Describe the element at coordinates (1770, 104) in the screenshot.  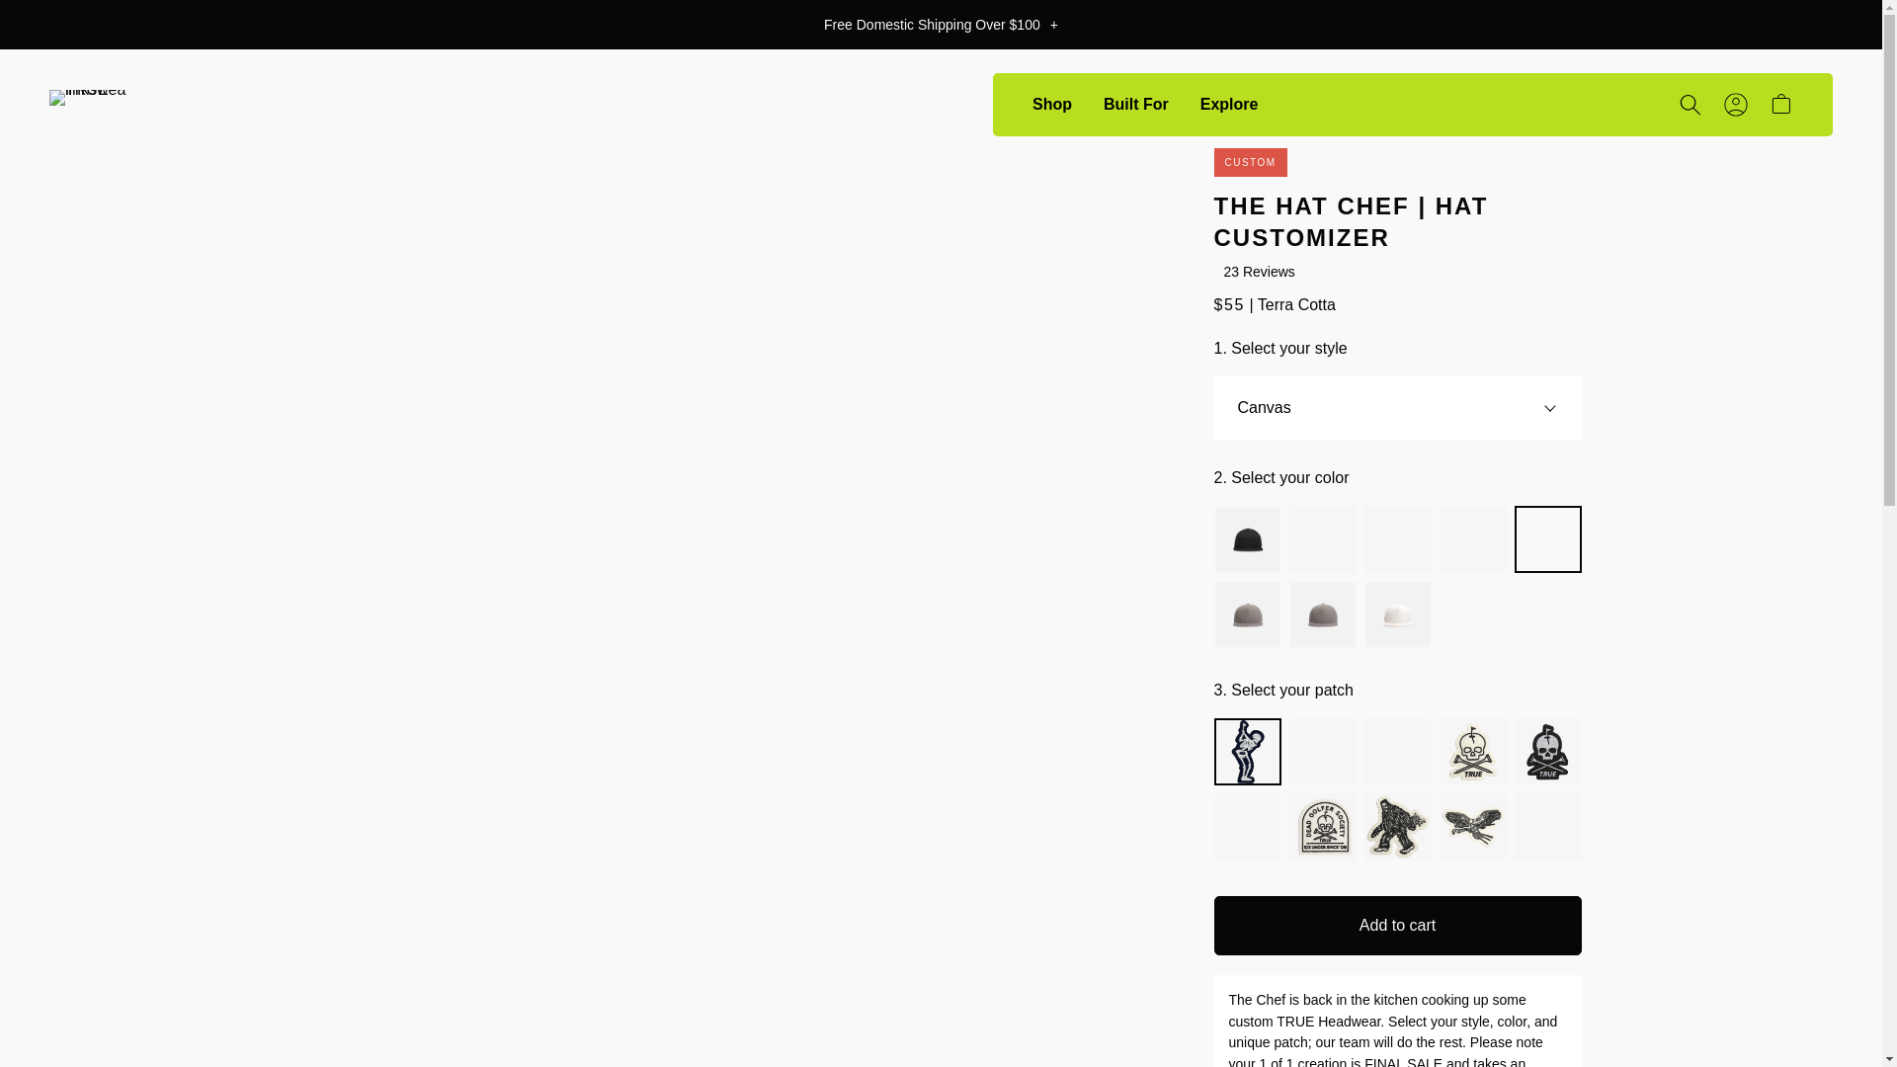
I see `Cart` at that location.